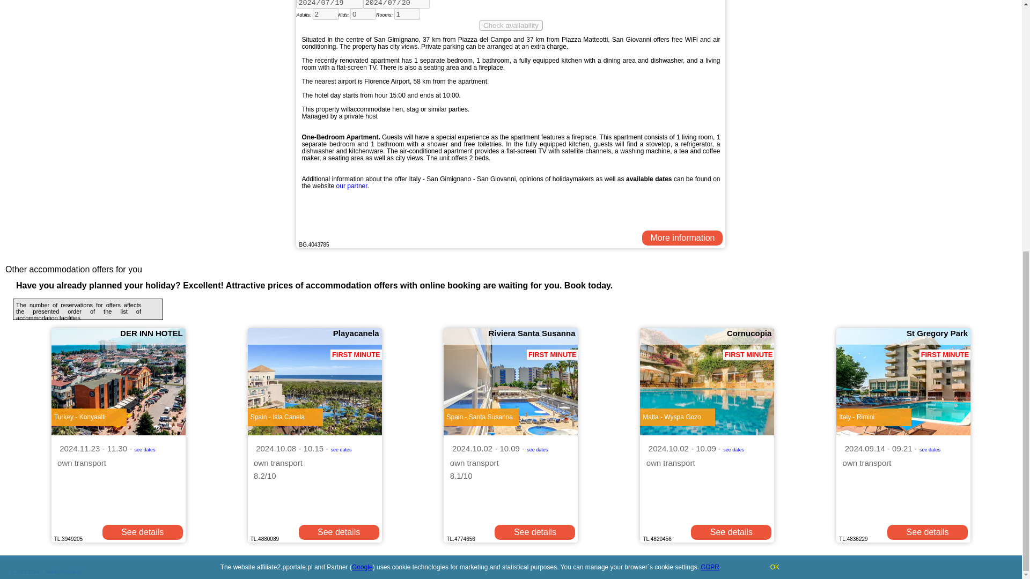  I want to click on FIRST MINUTE, so click(315, 382).